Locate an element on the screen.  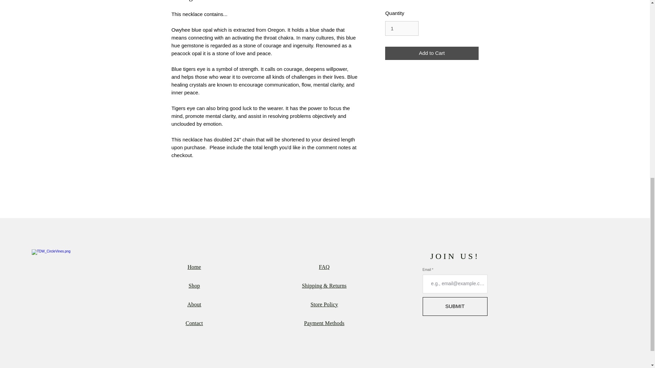
Shop is located at coordinates (194, 286).